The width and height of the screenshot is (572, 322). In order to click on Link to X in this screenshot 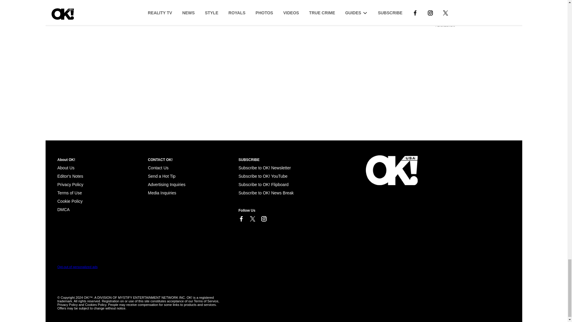, I will do `click(252, 219)`.